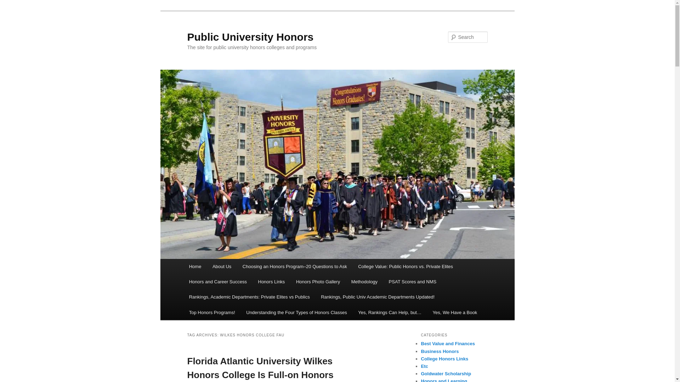 The image size is (680, 382). Describe the element at coordinates (222, 267) in the screenshot. I see `About Us` at that location.